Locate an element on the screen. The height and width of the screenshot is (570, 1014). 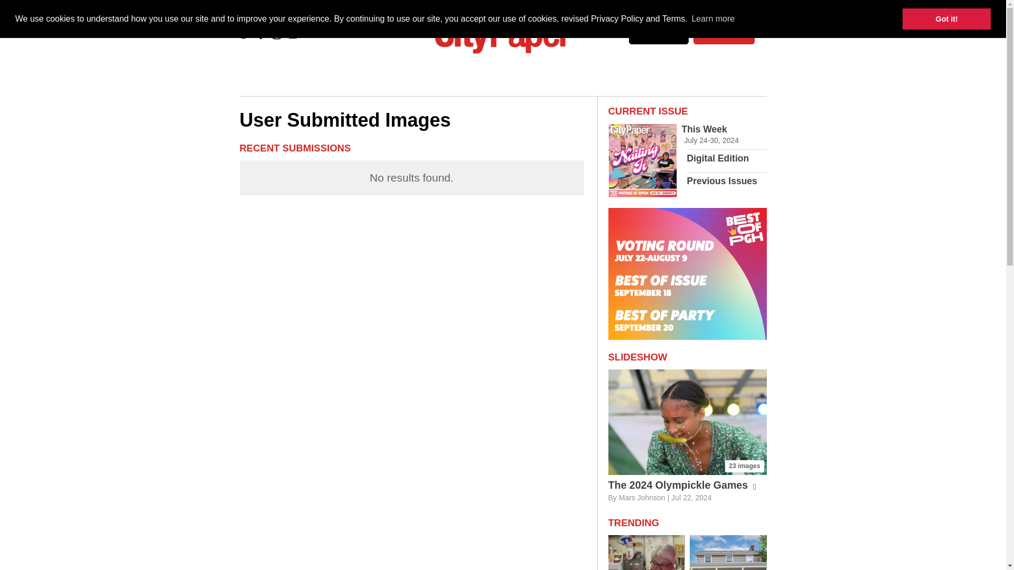
Learn more is located at coordinates (712, 18).